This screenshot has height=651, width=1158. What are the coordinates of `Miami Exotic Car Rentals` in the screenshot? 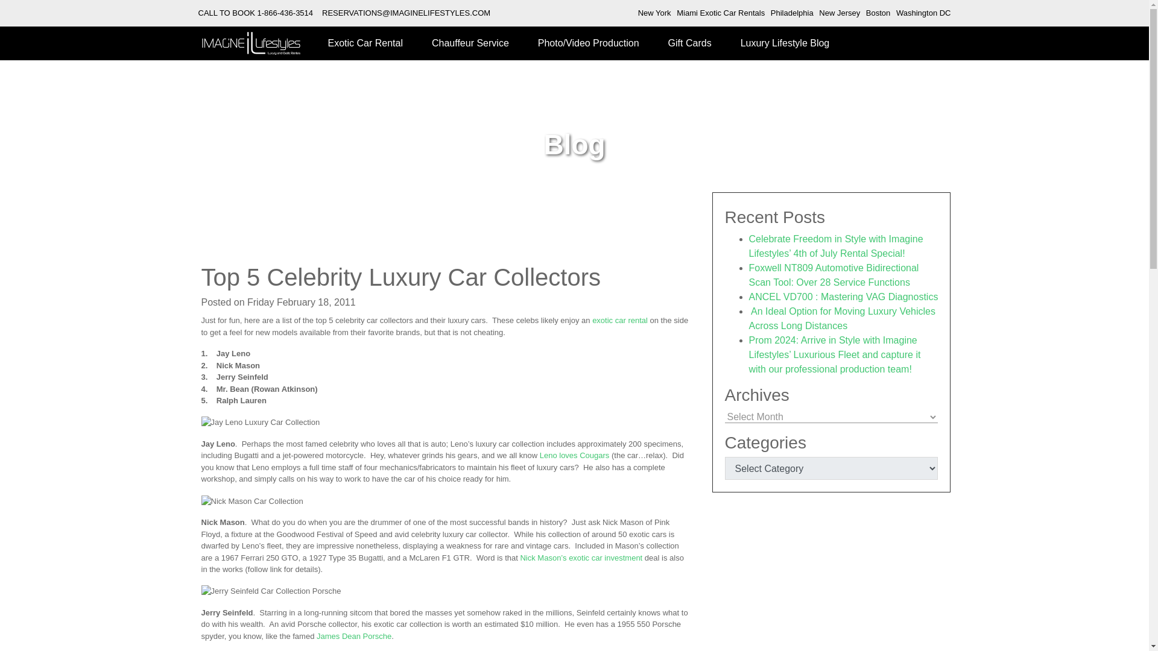 It's located at (720, 13).